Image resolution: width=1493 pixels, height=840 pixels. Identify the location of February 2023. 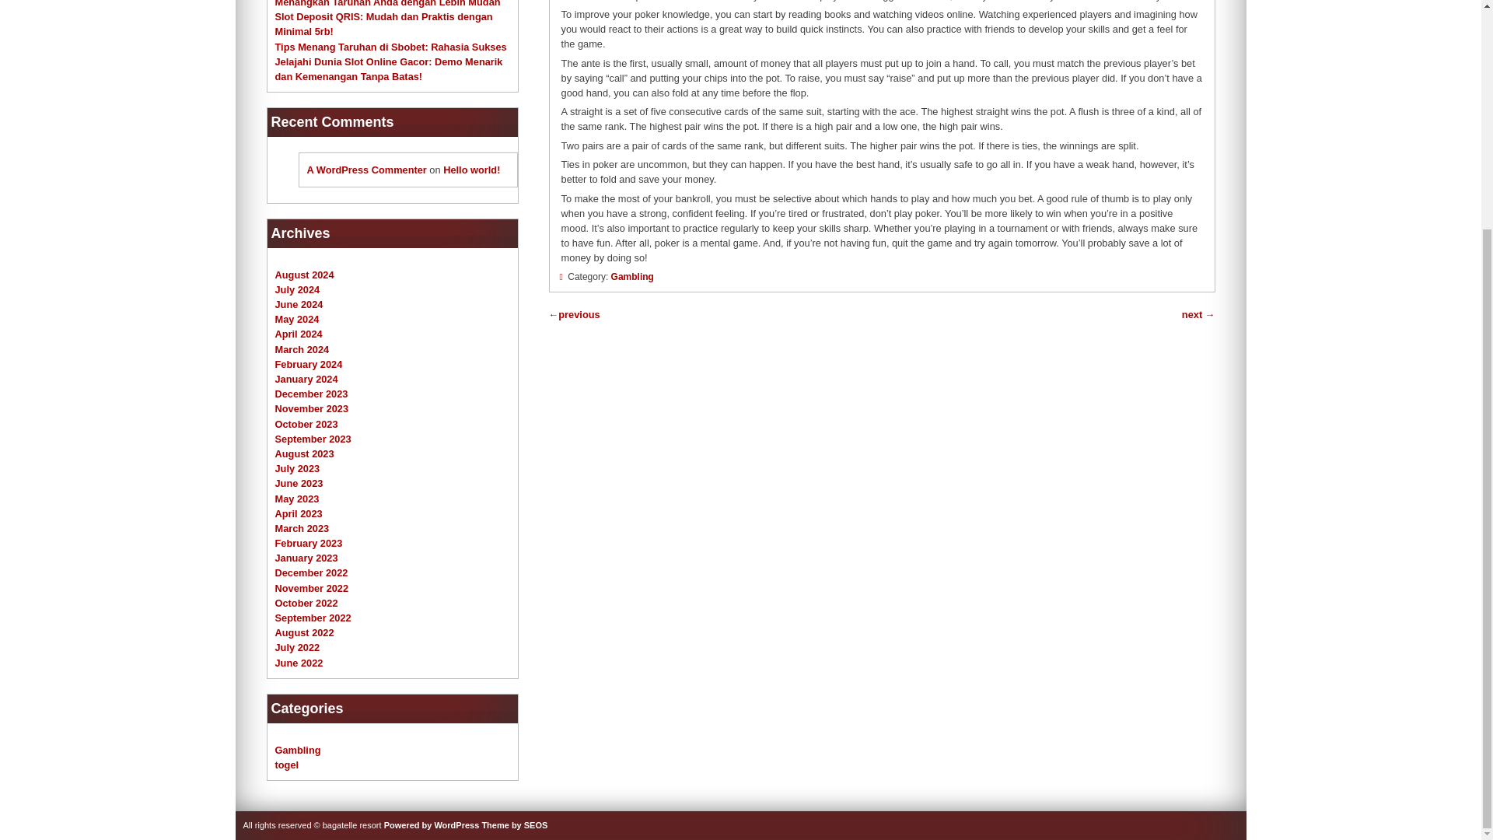
(309, 543).